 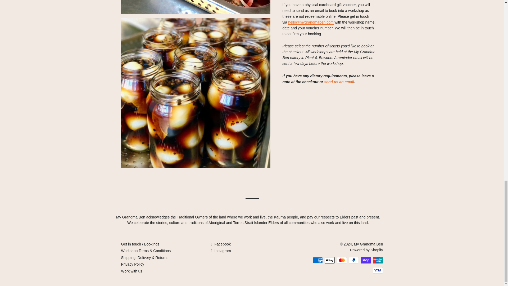 What do you see at coordinates (339, 82) in the screenshot?
I see `send us an email` at bounding box center [339, 82].